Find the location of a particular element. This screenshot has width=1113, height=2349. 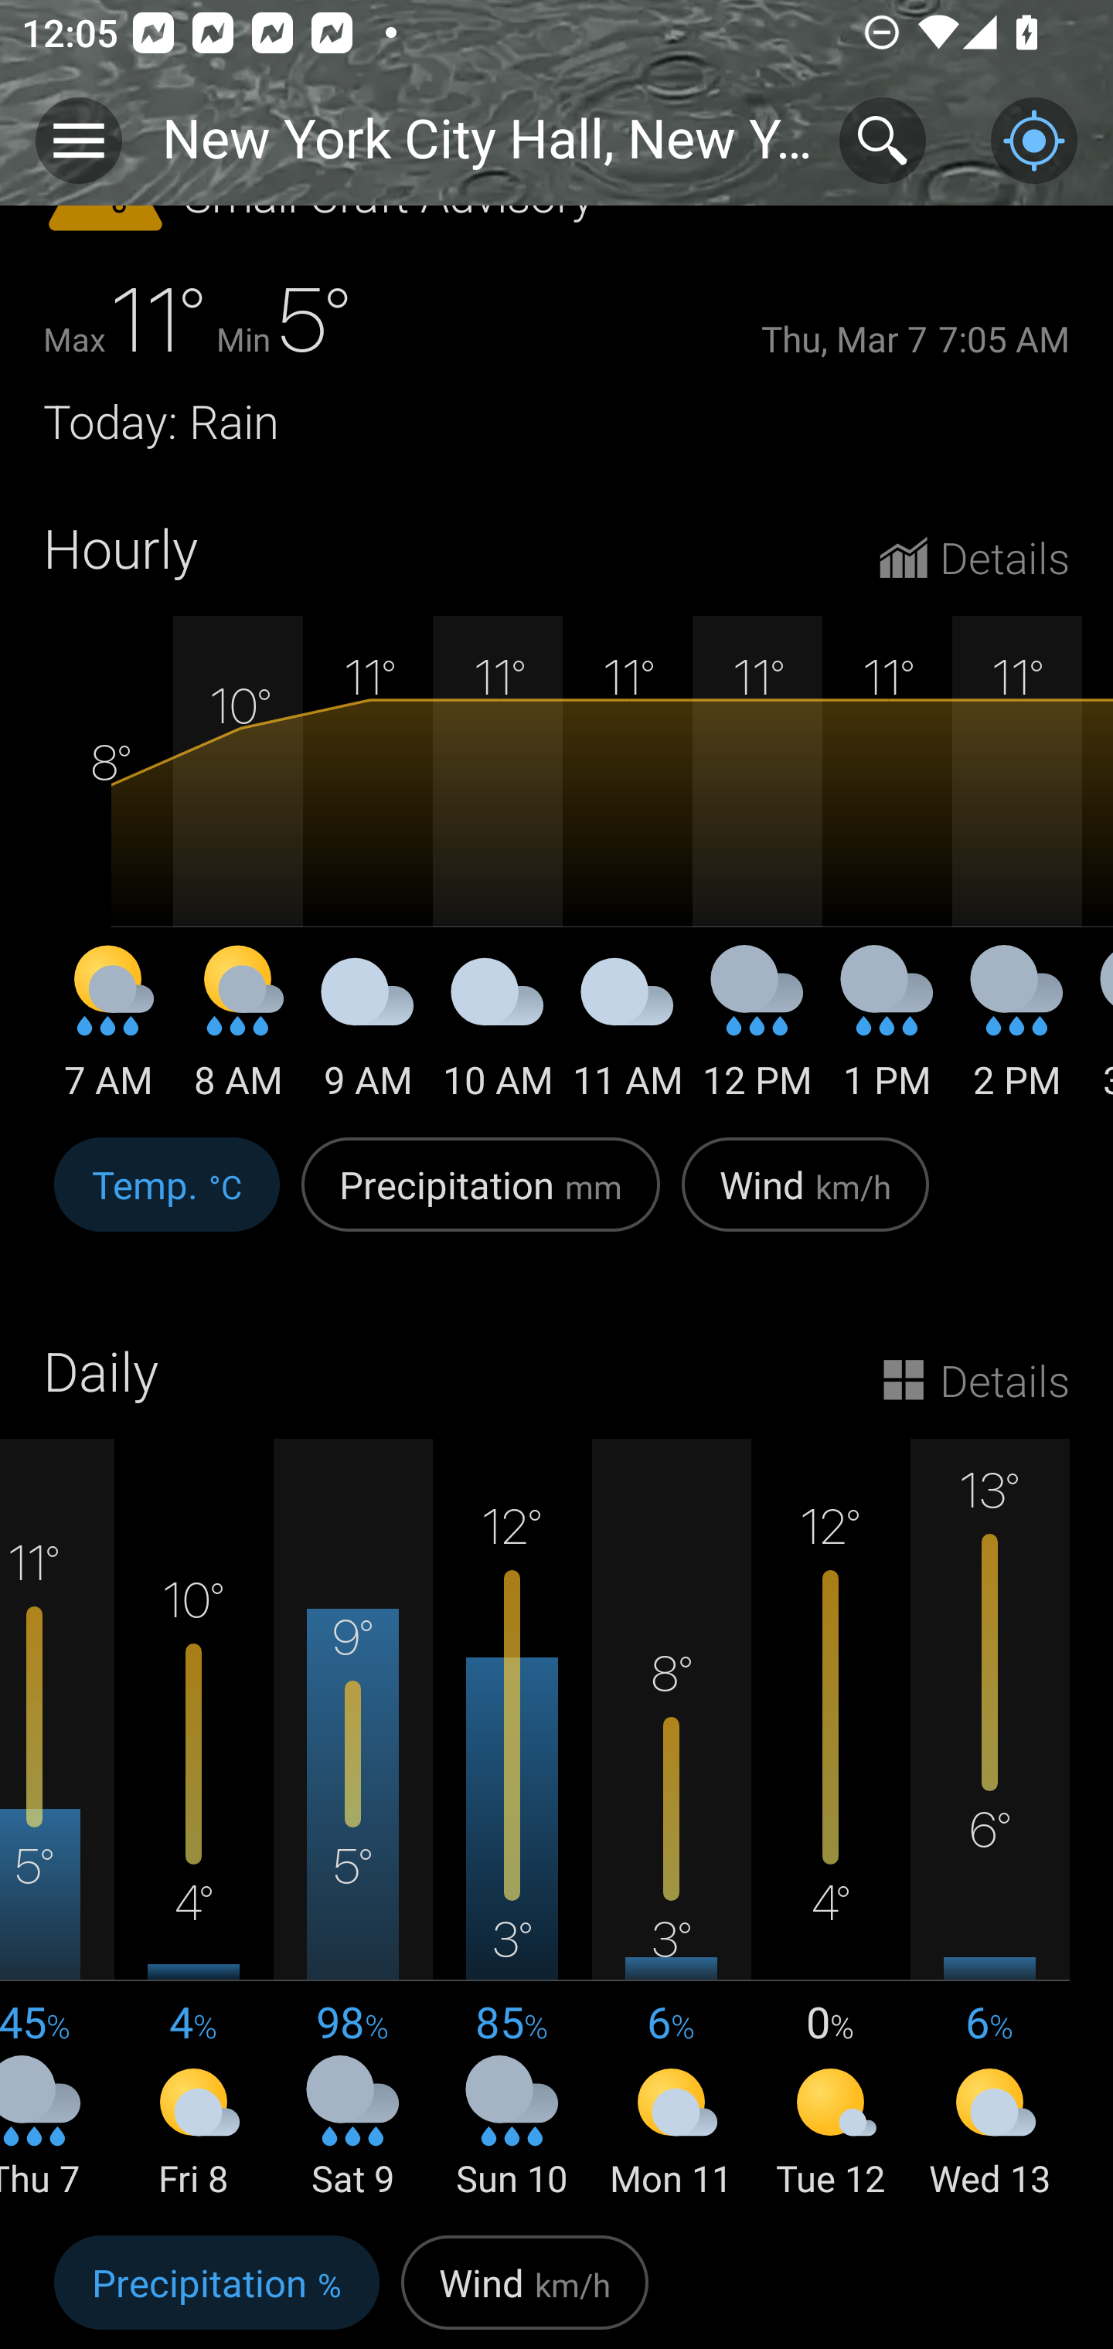

7 AM 8 AM 9 AM 10 AM 11 AM 12 PM 1 PM 2 PM 3 PM is located at coordinates (556, 861).